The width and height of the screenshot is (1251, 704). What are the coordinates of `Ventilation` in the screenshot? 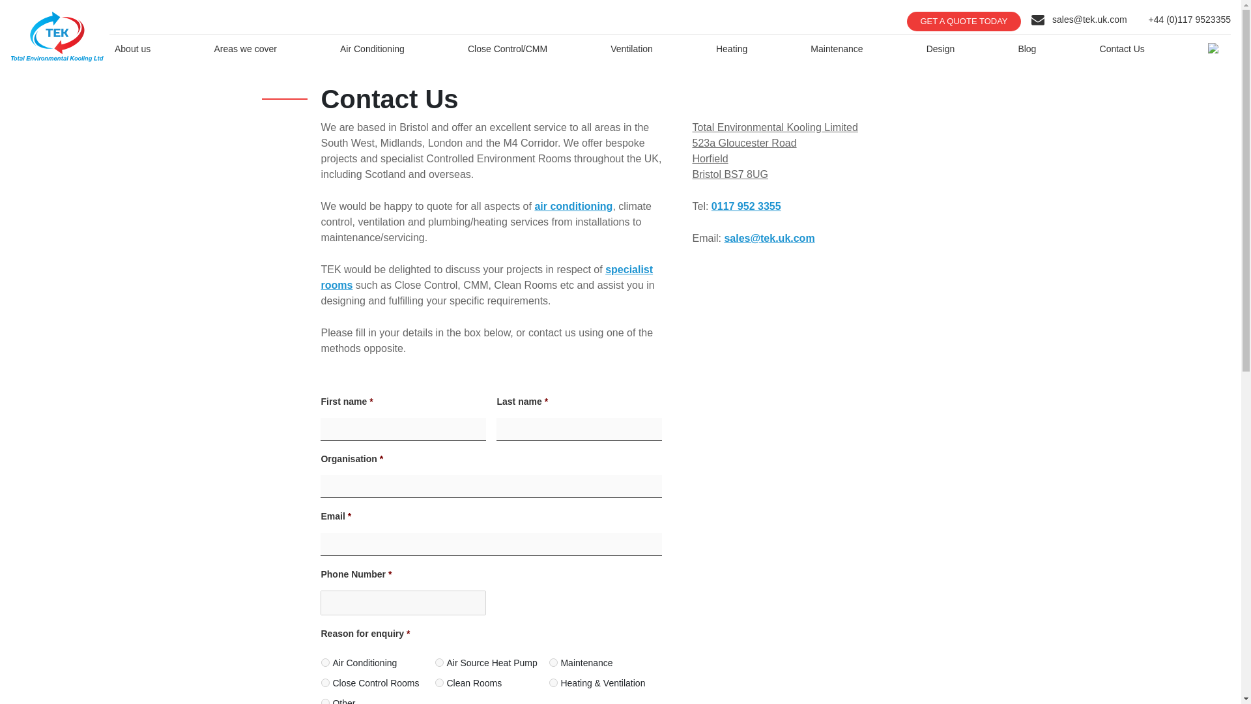 It's located at (631, 49).